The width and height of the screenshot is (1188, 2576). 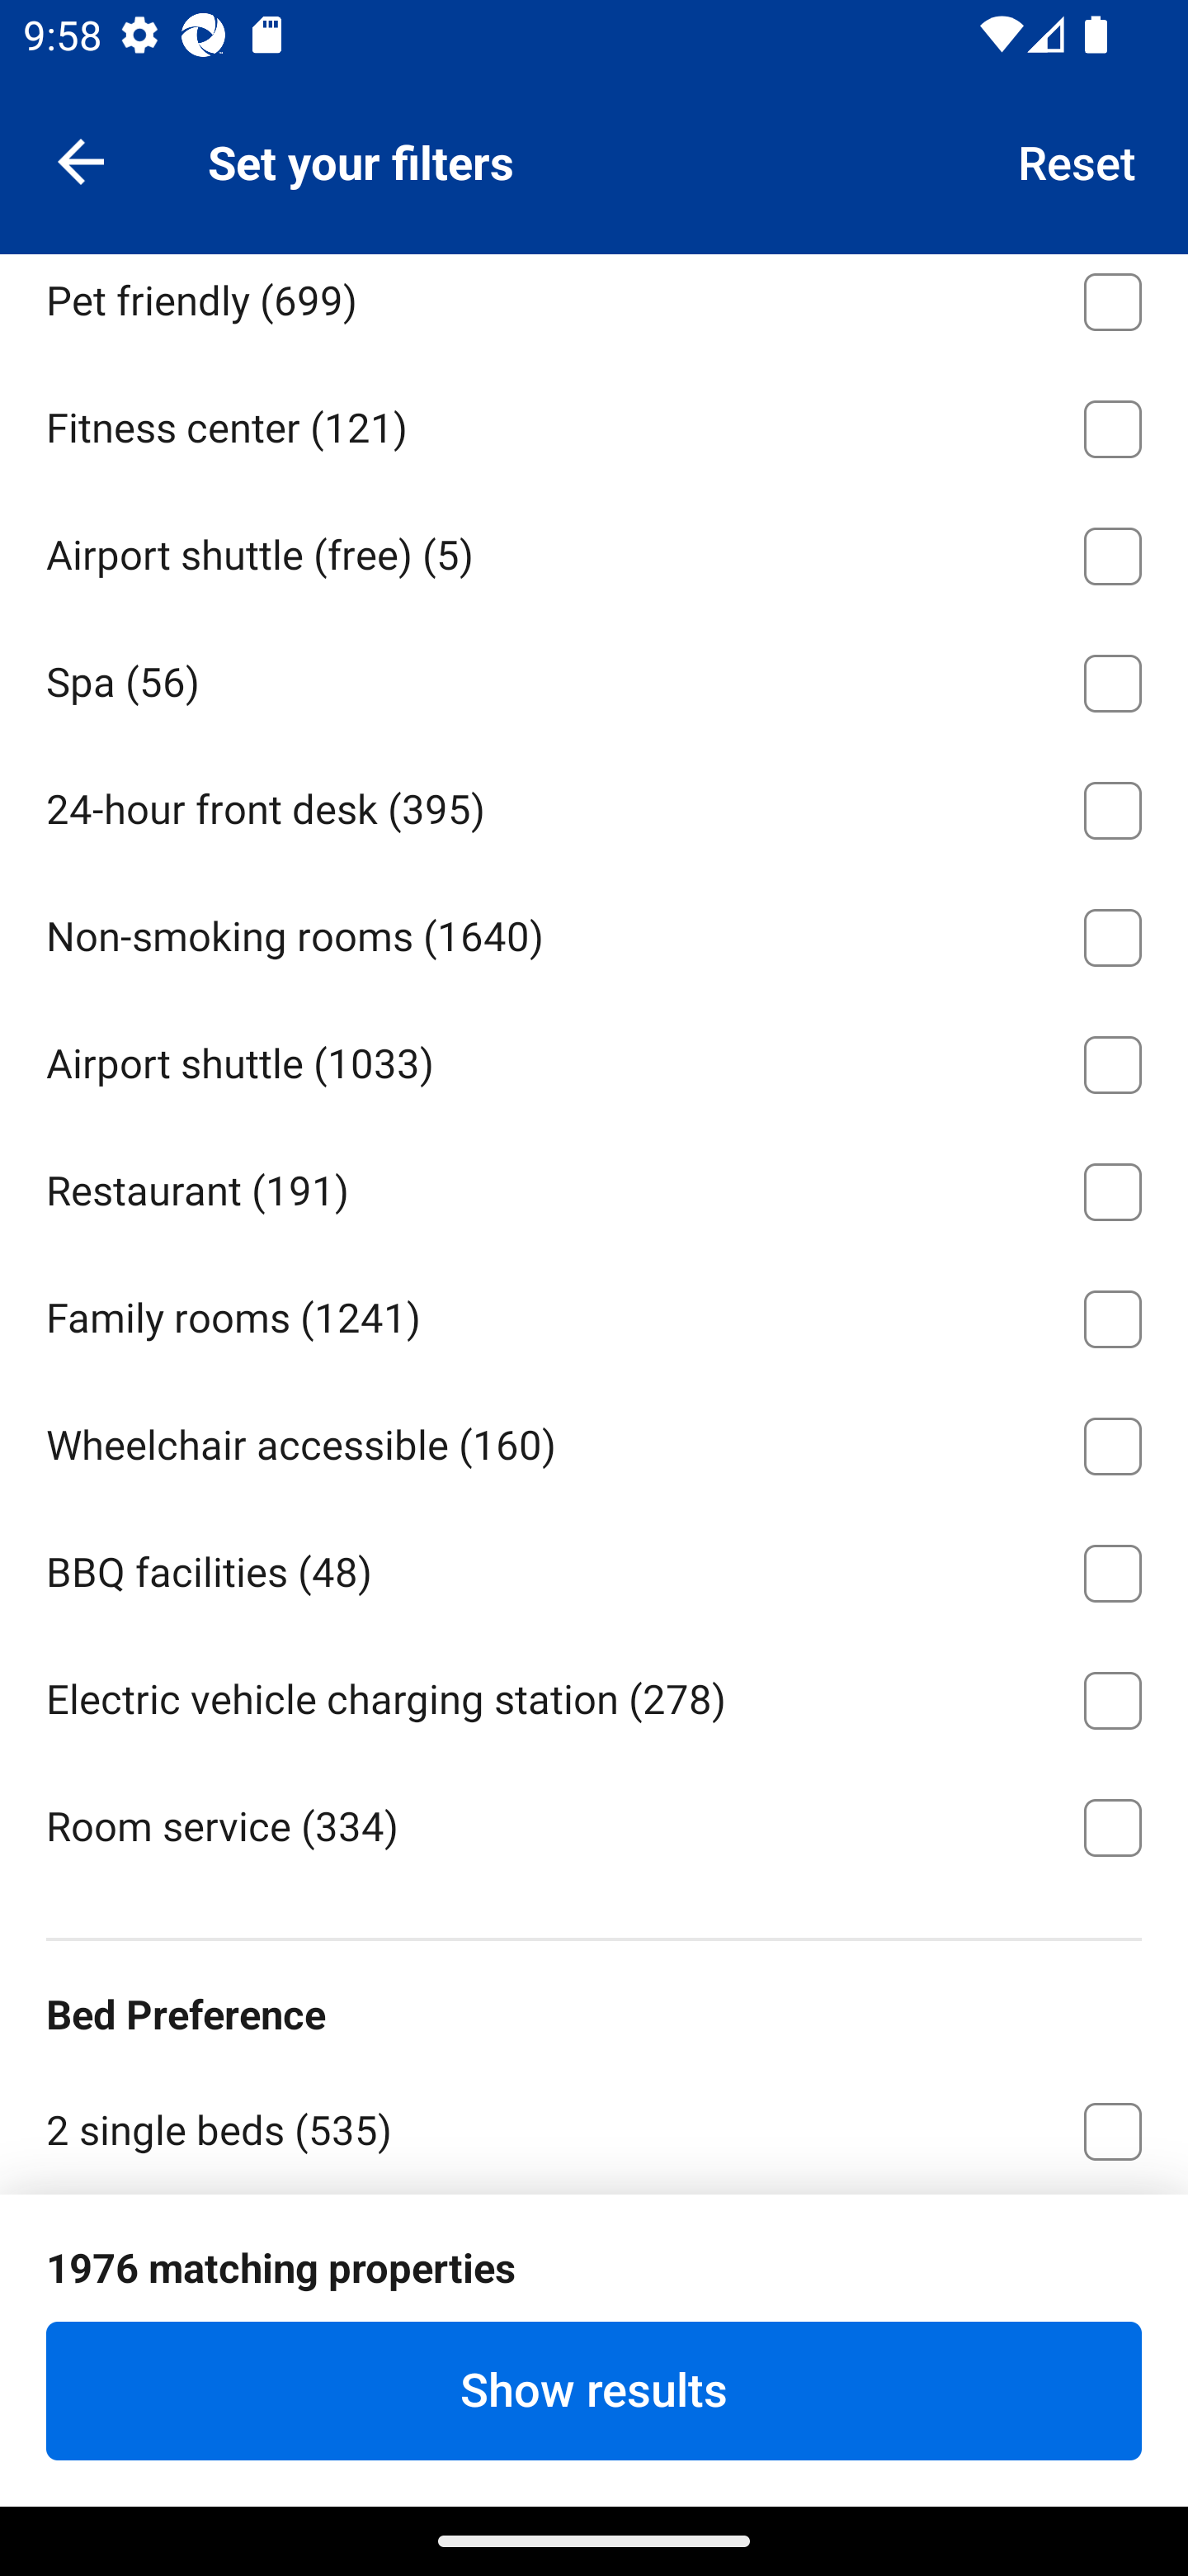 What do you see at coordinates (594, 1567) in the screenshot?
I see `BBQ facilities ⁦(48)` at bounding box center [594, 1567].